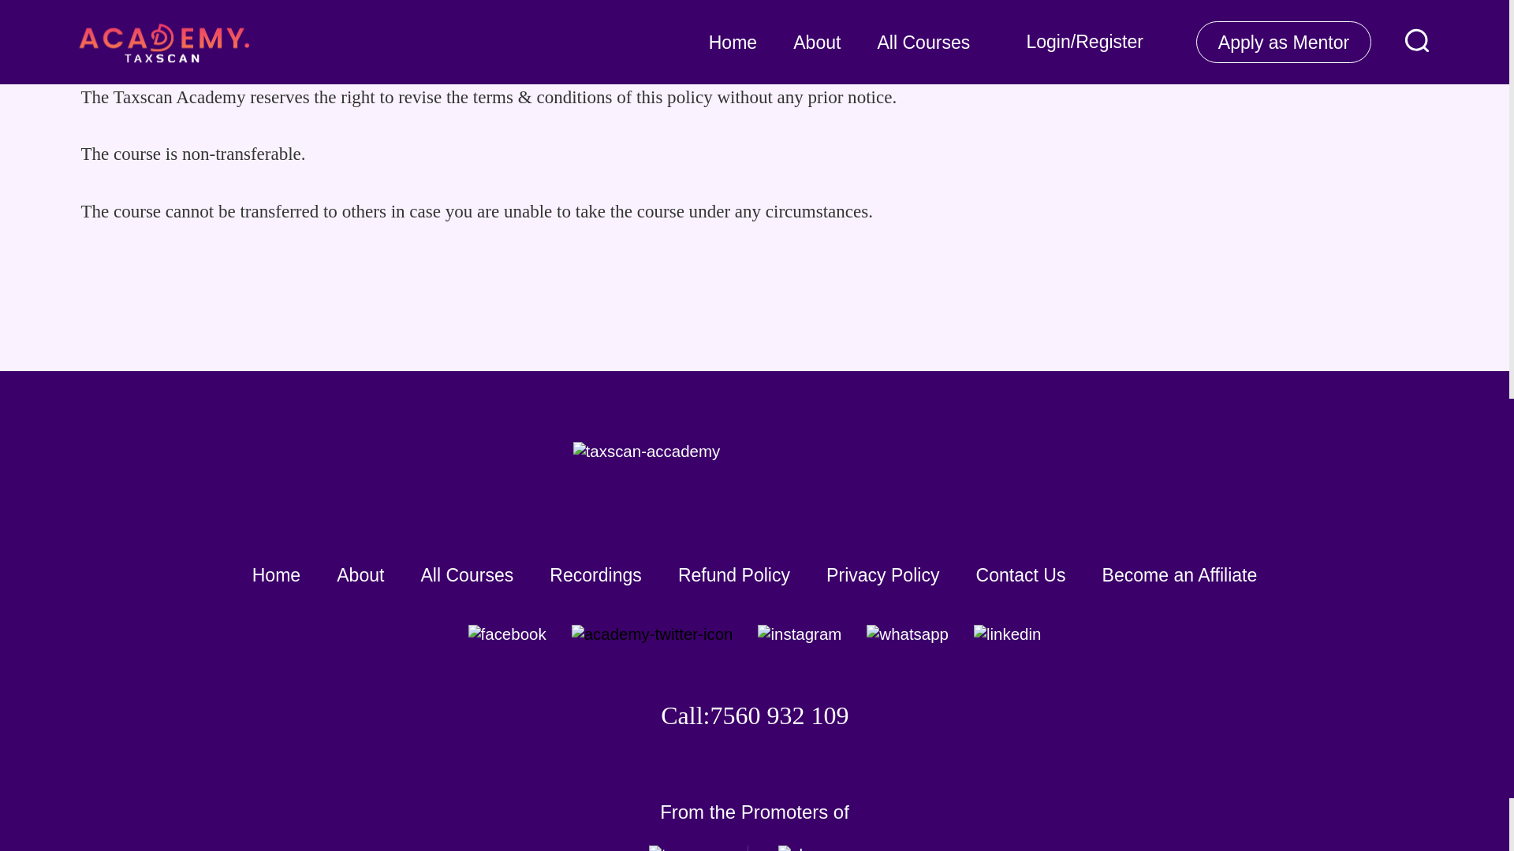  Describe the element at coordinates (360, 575) in the screenshot. I see `About` at that location.